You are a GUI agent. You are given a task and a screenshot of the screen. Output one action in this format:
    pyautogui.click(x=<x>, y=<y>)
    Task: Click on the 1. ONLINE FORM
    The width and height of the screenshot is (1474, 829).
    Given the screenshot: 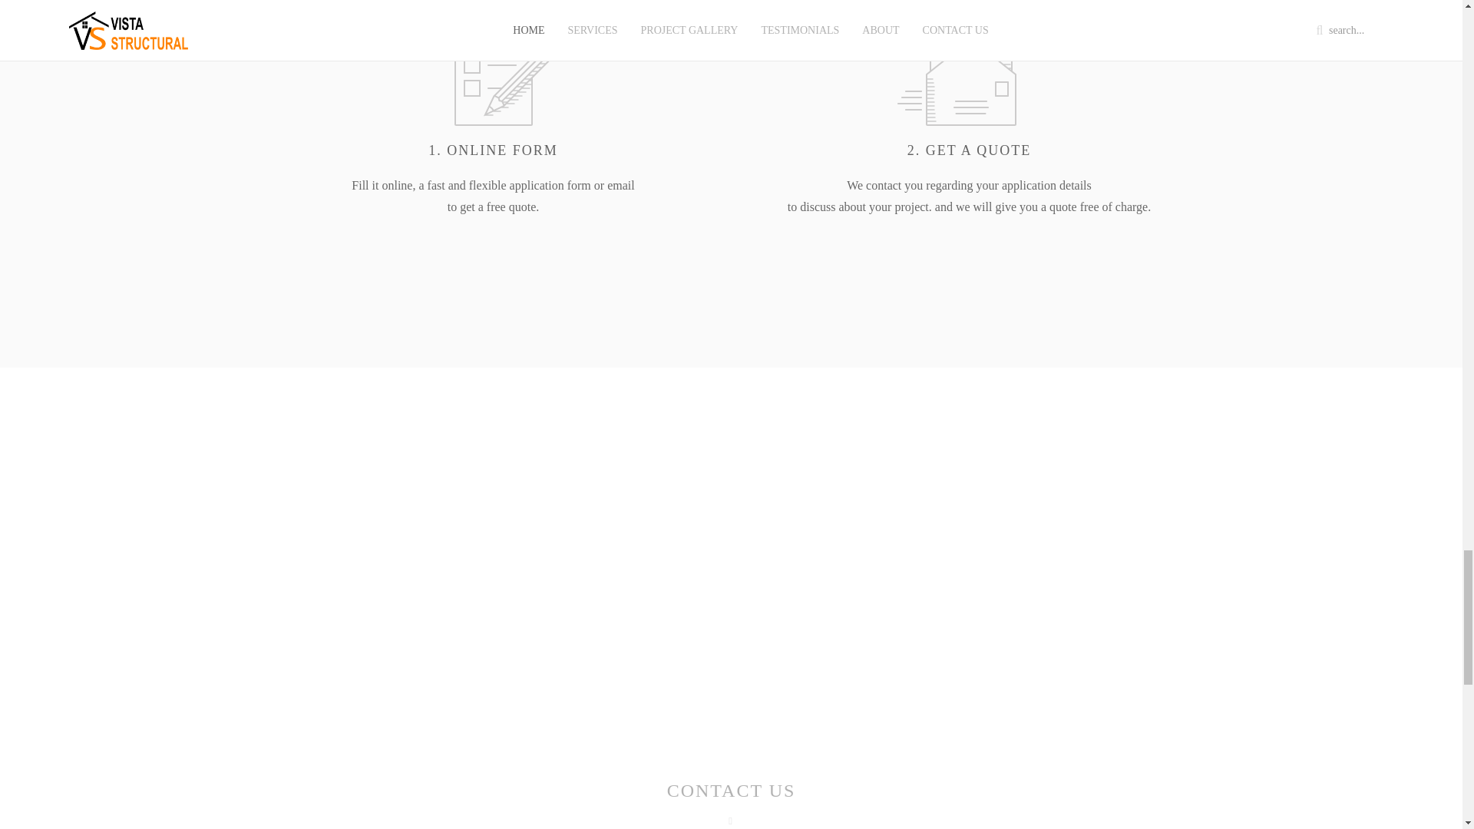 What is the action you would take?
    pyautogui.click(x=493, y=150)
    